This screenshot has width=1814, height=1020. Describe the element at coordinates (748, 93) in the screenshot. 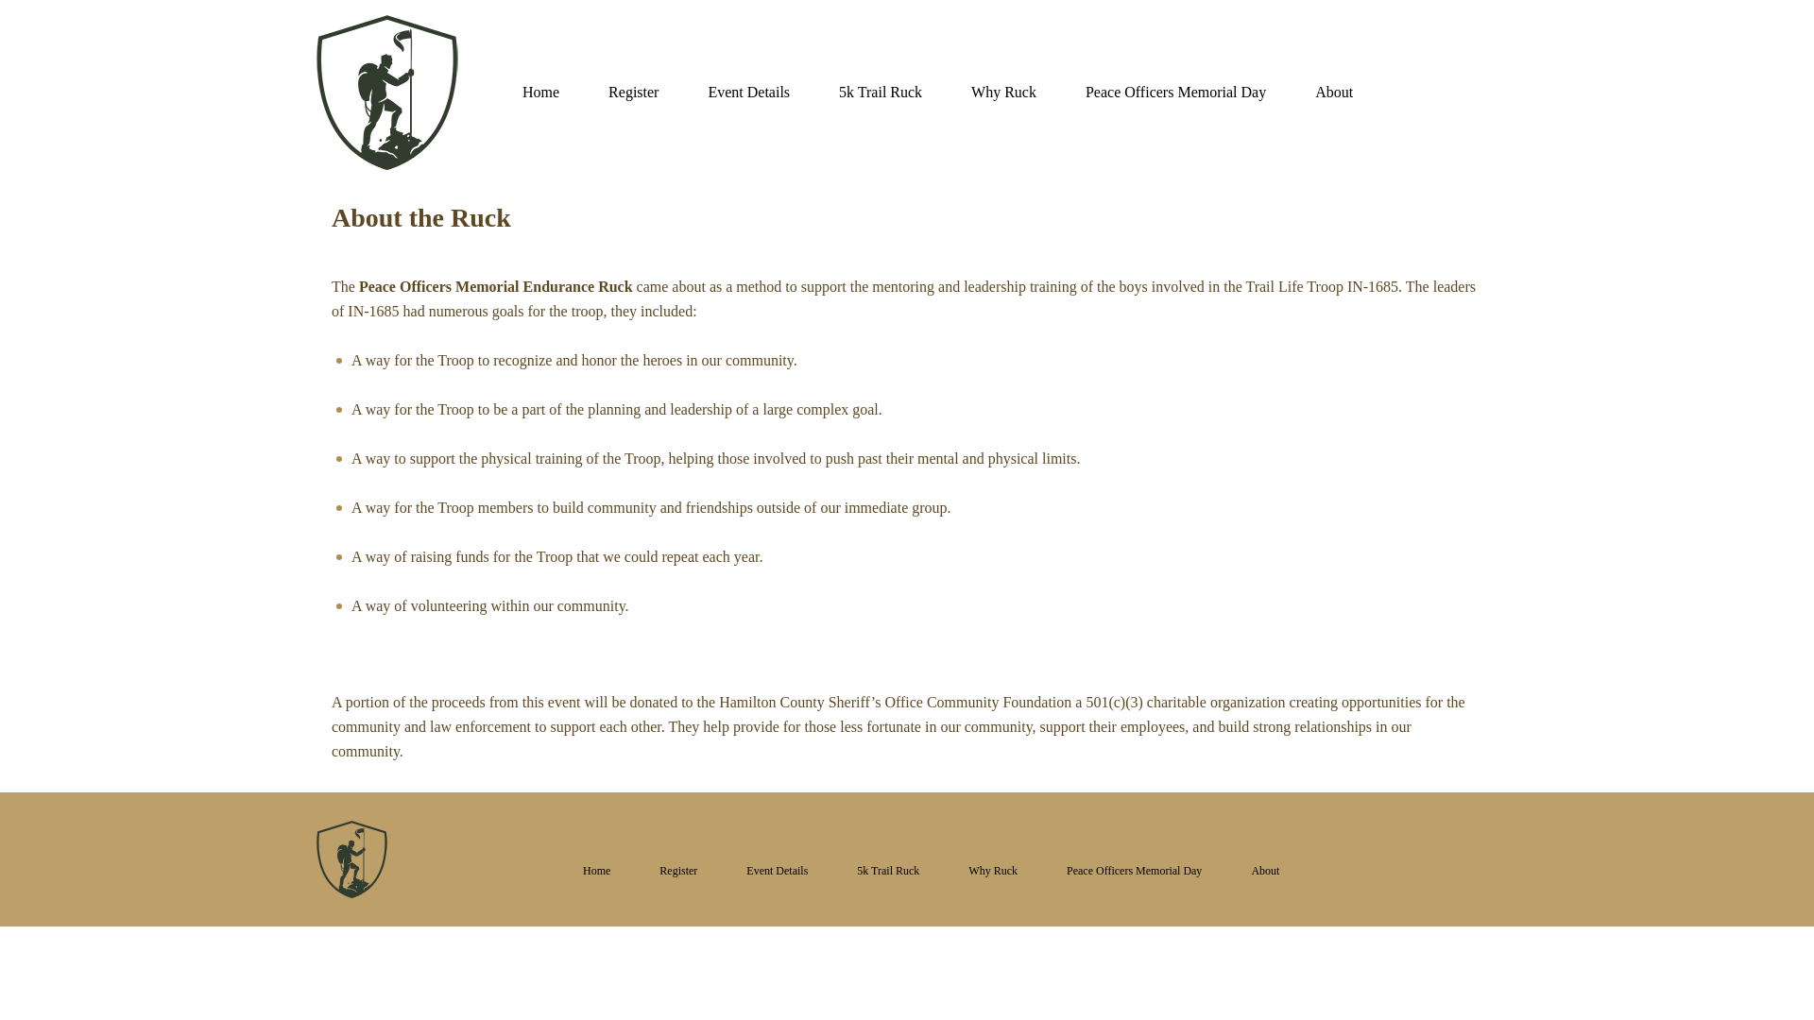

I see `Event Details` at that location.